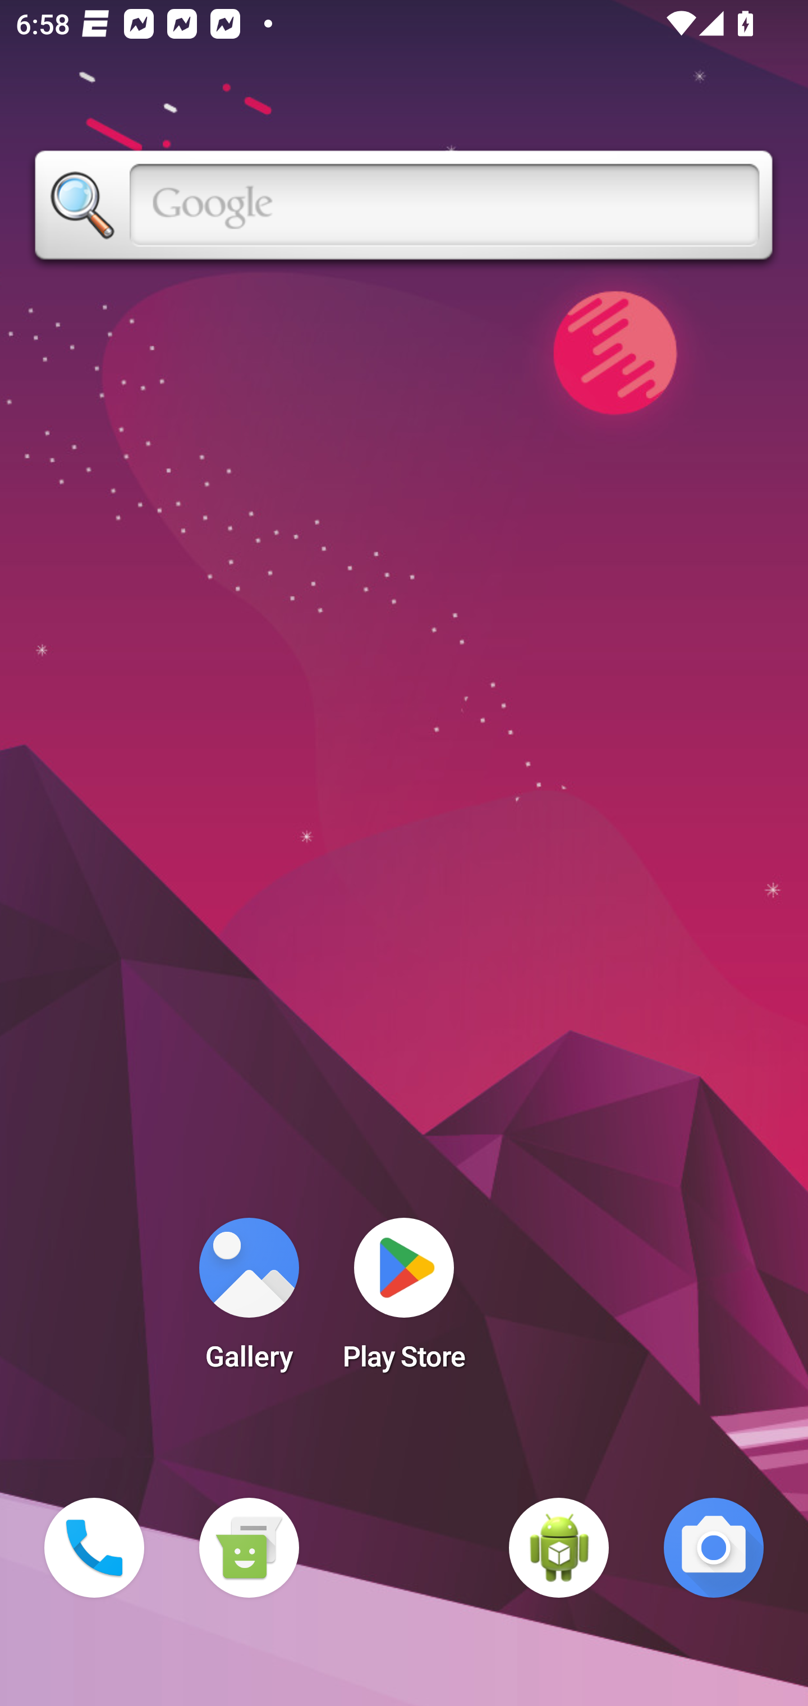 The image size is (808, 1706). What do you see at coordinates (714, 1548) in the screenshot?
I see `Camera` at bounding box center [714, 1548].